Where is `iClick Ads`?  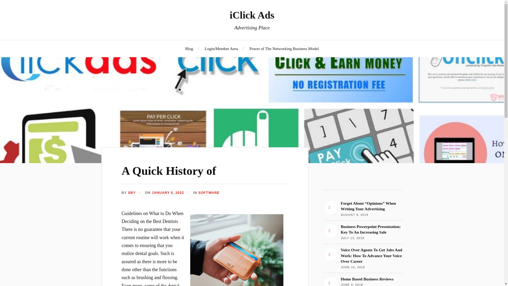 iClick Ads is located at coordinates (252, 15).